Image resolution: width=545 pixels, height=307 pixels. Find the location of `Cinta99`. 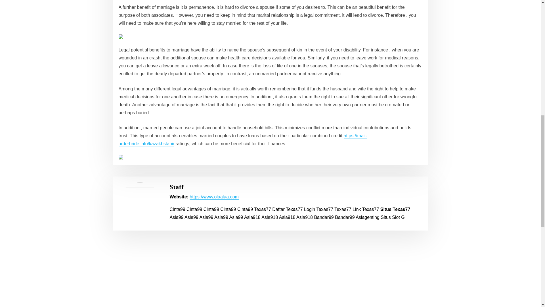

Cinta99 is located at coordinates (177, 209).